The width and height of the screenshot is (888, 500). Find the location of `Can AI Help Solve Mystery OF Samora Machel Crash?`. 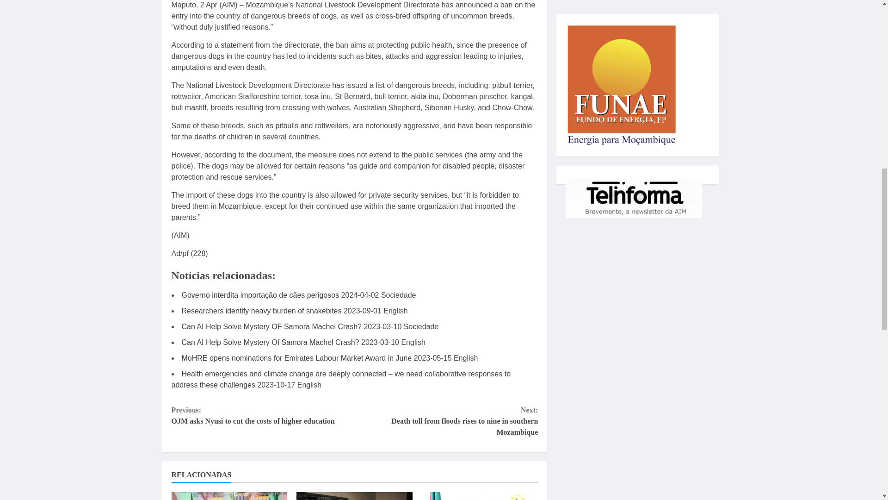

Can AI Help Solve Mystery OF Samora Machel Crash? is located at coordinates (271, 326).